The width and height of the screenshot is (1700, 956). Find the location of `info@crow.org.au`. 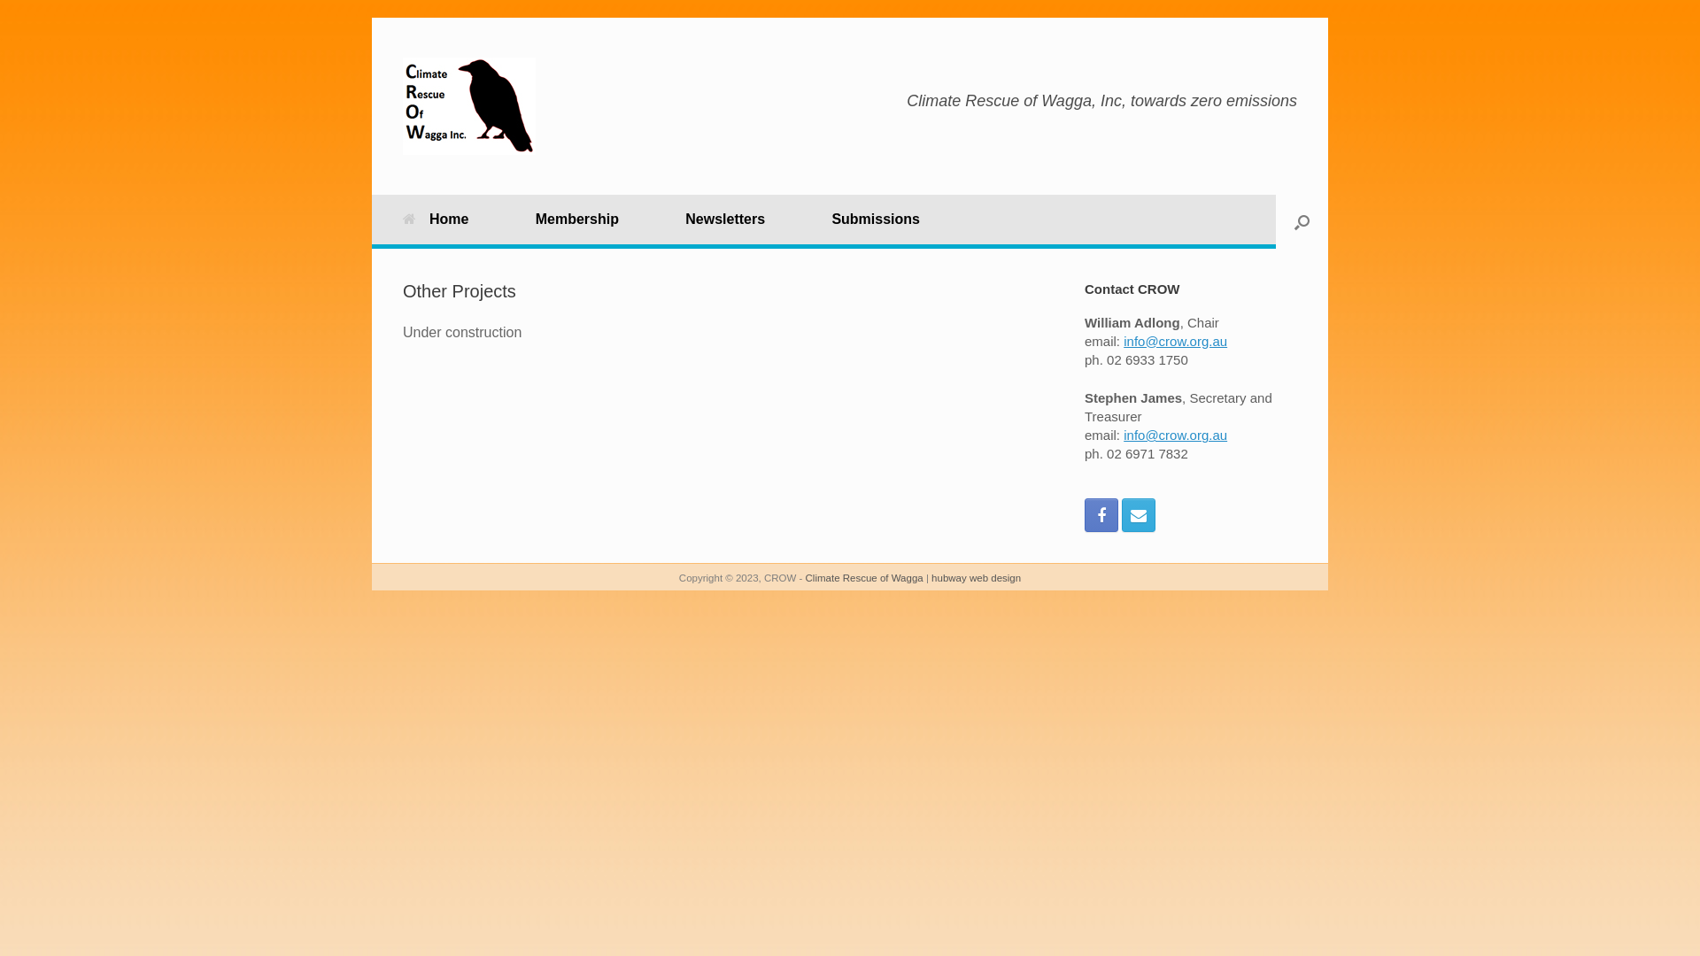

info@crow.org.au is located at coordinates (1176, 436).